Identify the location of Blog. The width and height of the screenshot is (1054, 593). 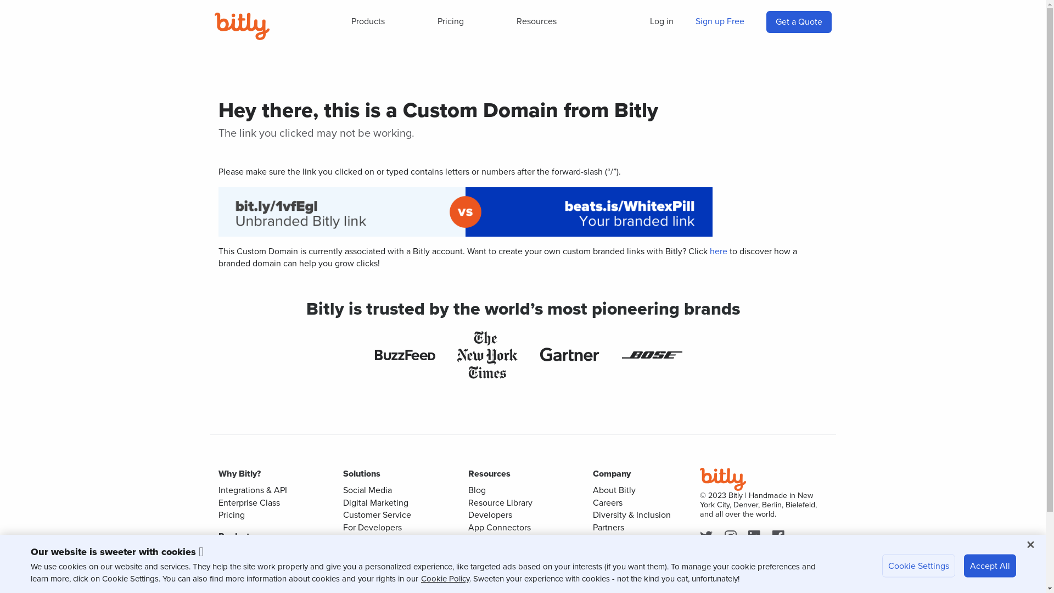
(476, 490).